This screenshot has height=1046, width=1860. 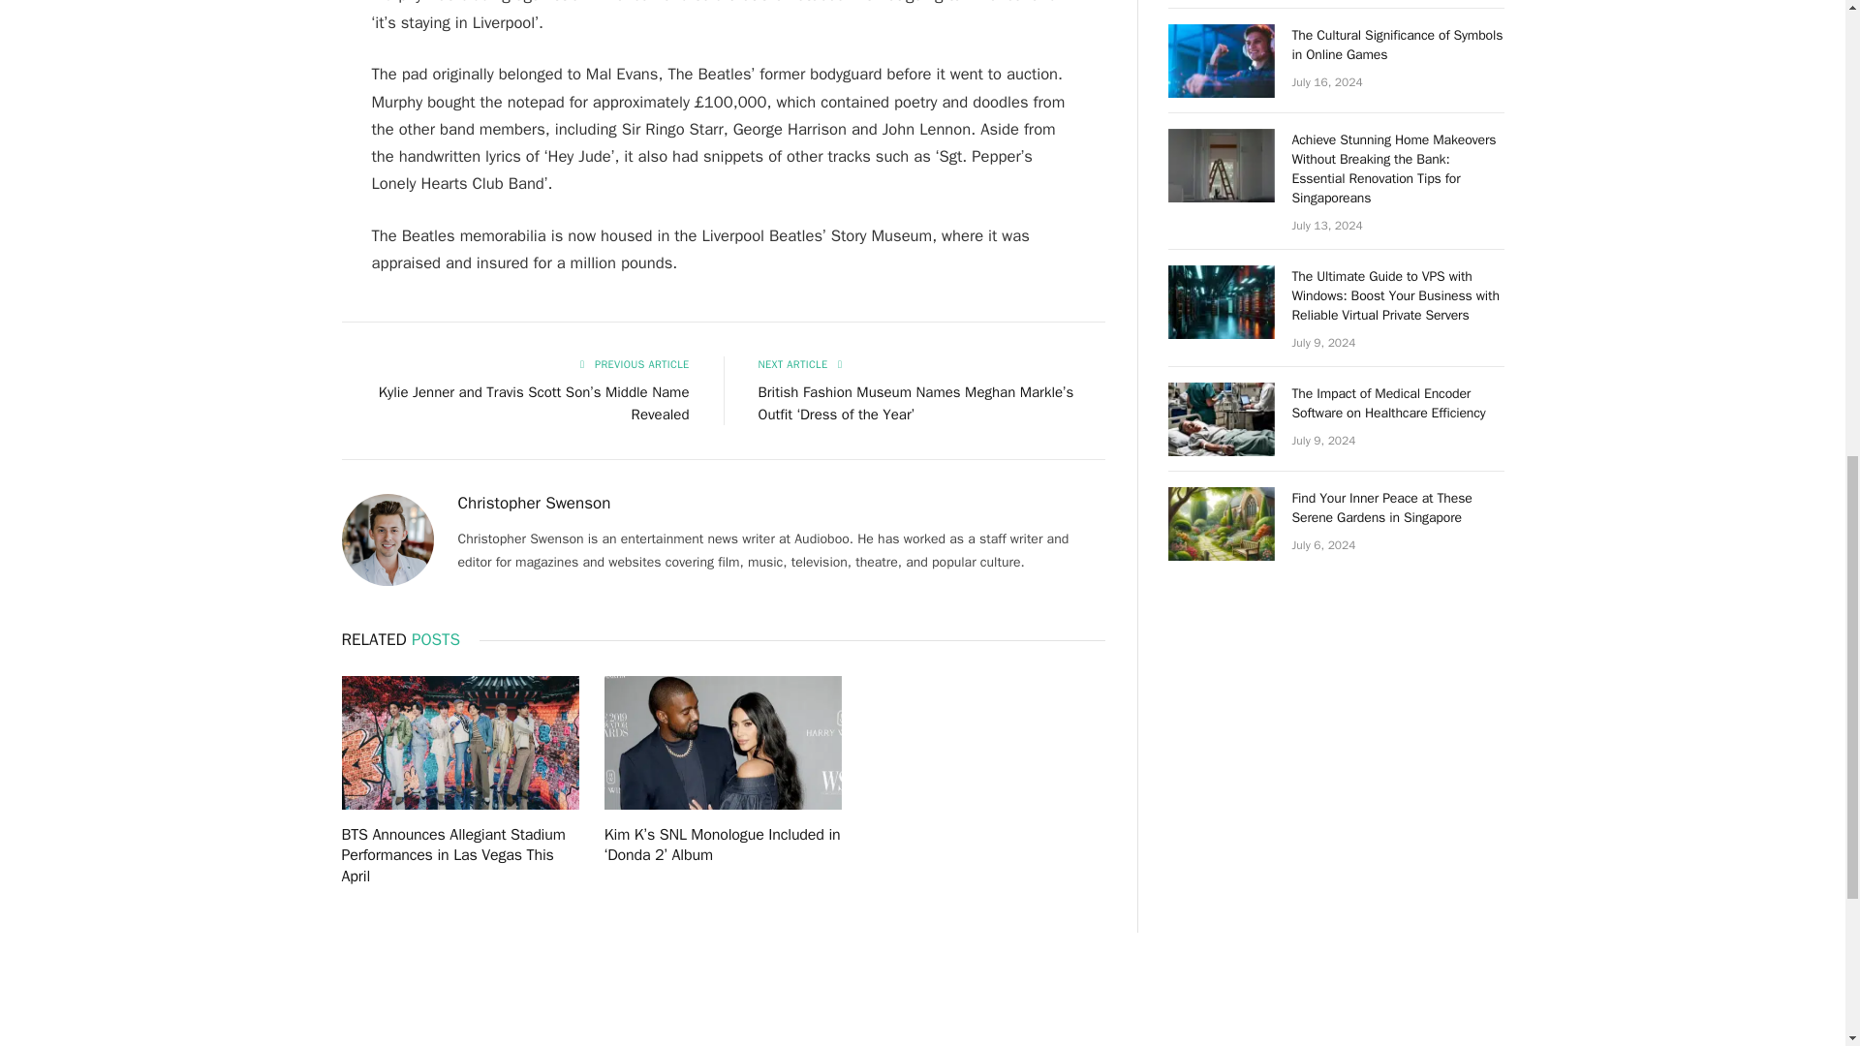 What do you see at coordinates (533, 504) in the screenshot?
I see `Christopher Swenson` at bounding box center [533, 504].